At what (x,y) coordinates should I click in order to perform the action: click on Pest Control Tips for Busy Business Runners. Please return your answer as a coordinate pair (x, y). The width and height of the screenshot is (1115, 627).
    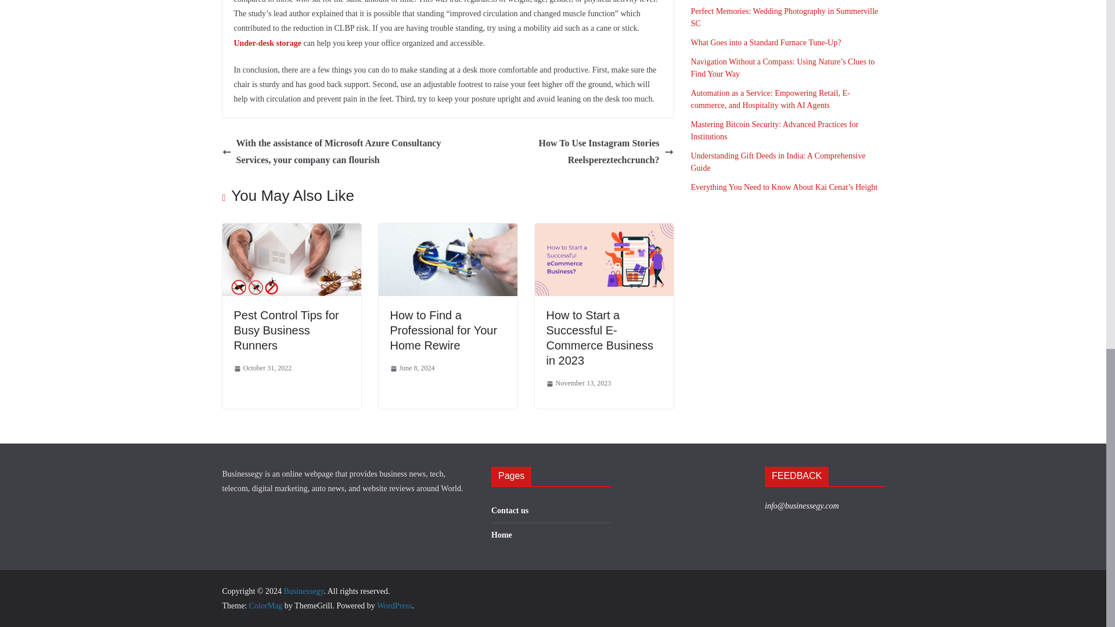
    Looking at the image, I should click on (291, 231).